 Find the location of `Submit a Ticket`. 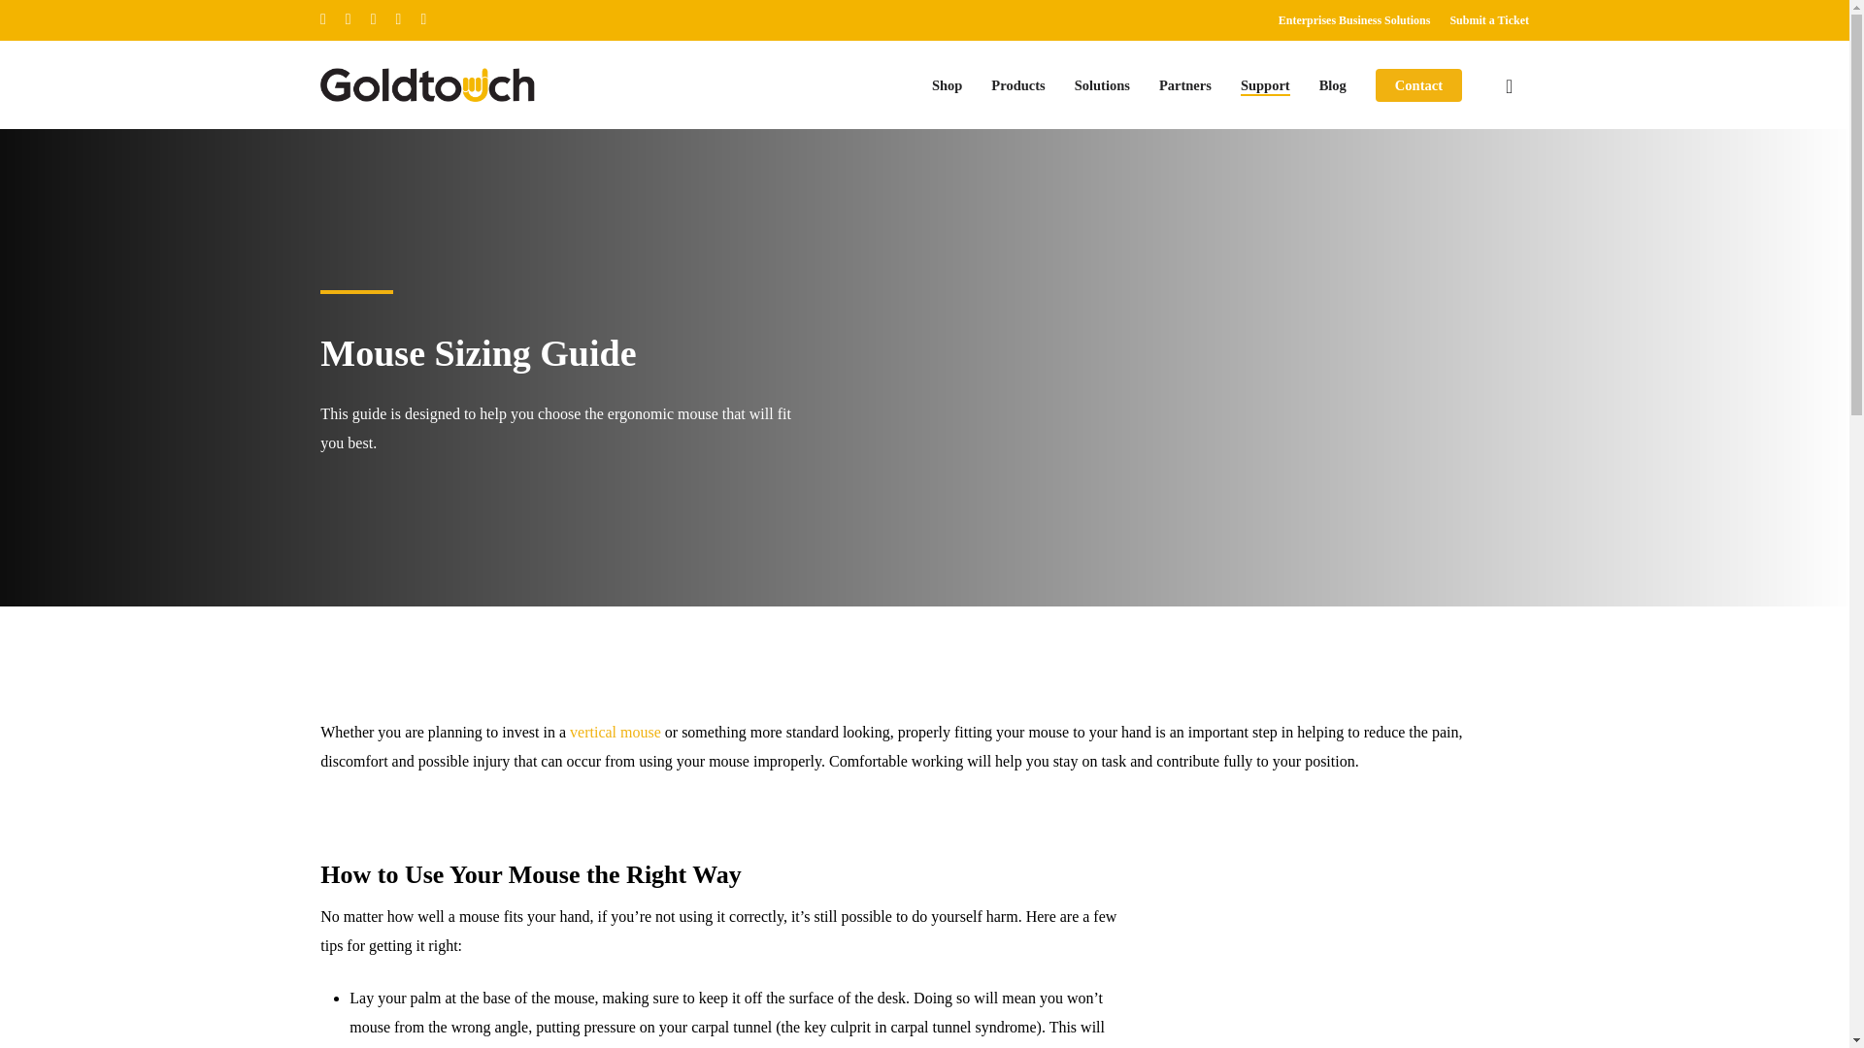

Submit a Ticket is located at coordinates (1489, 19).